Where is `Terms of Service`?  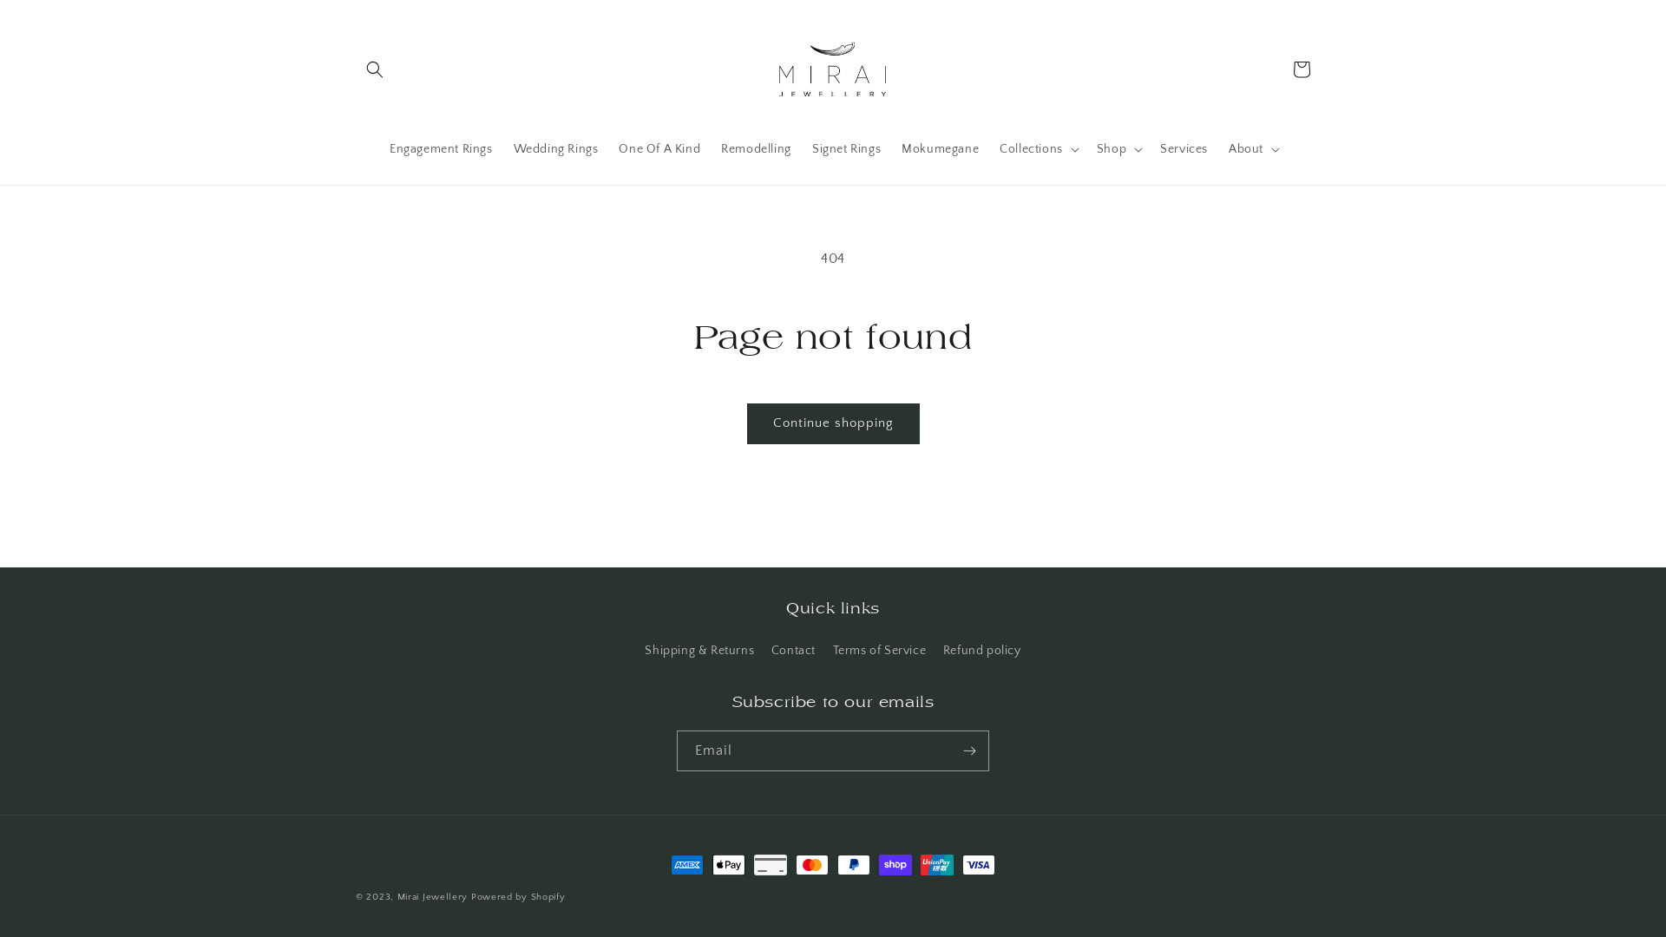 Terms of Service is located at coordinates (880, 651).